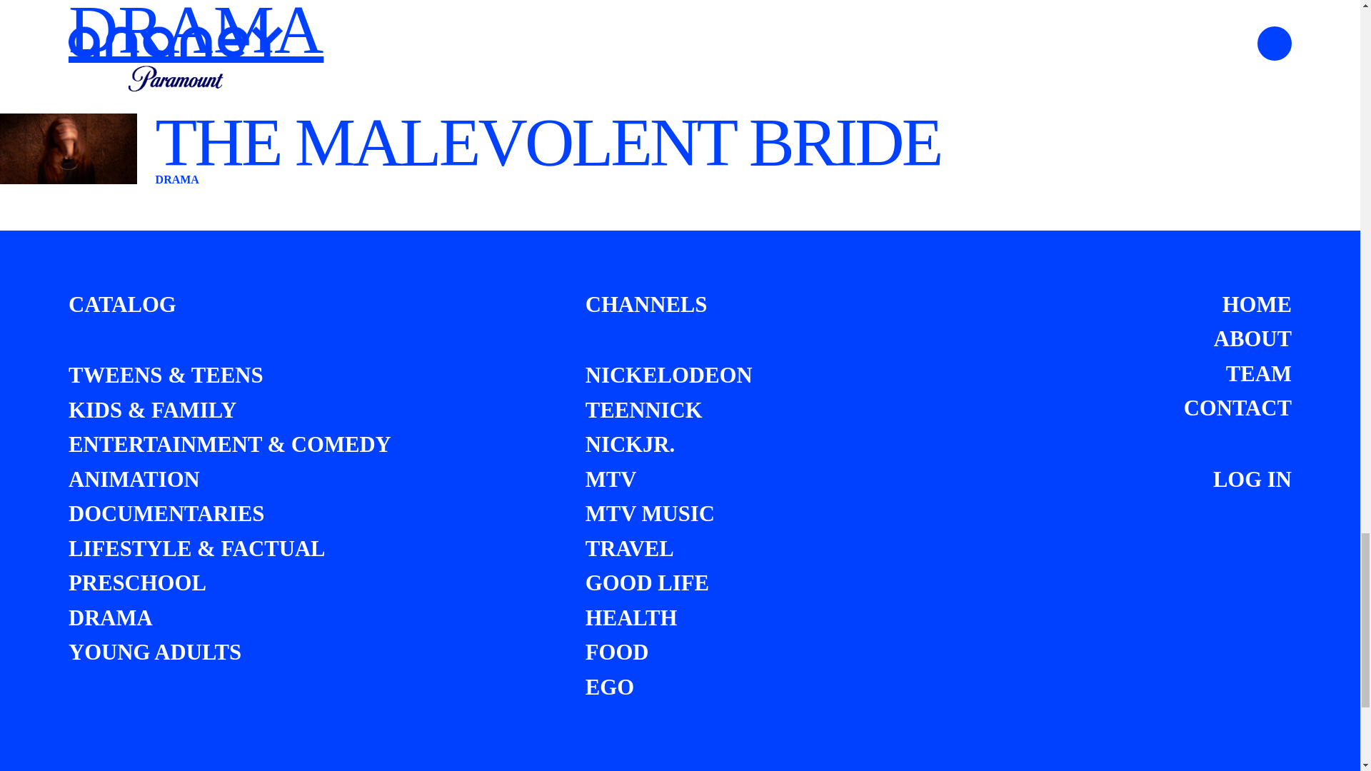 This screenshot has width=1371, height=771. What do you see at coordinates (166, 514) in the screenshot?
I see `DOCUMENTARIES` at bounding box center [166, 514].